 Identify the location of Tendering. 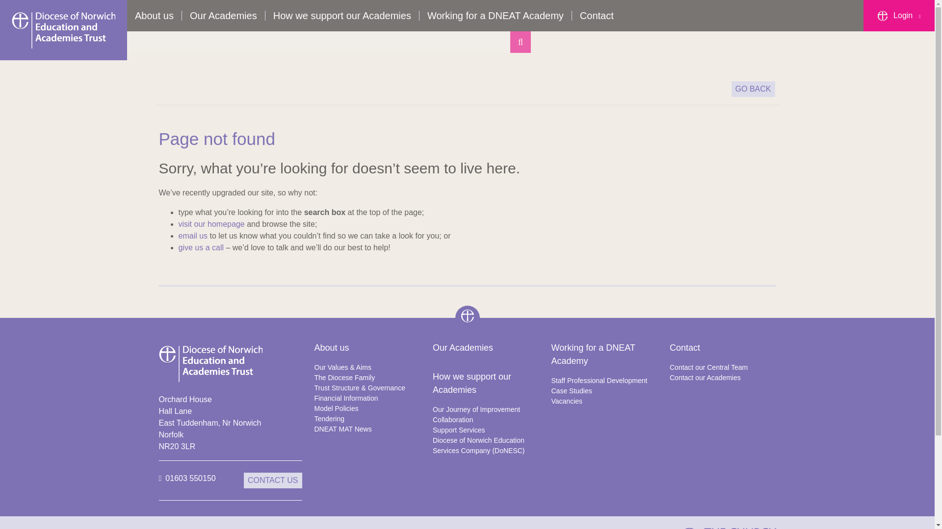
(368, 419).